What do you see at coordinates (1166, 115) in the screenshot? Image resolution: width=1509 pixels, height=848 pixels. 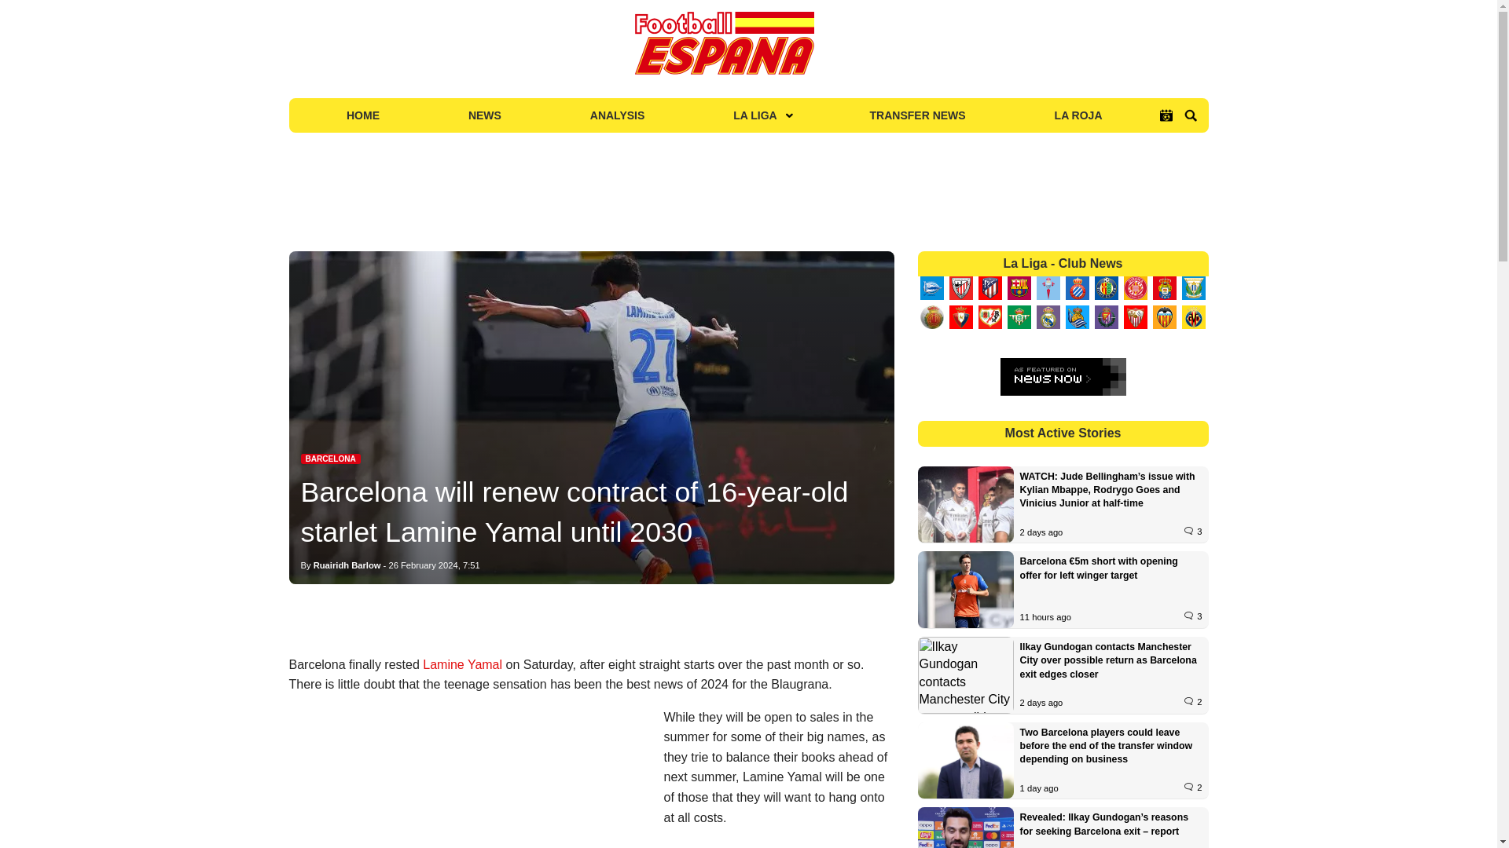 I see `La Liga Fixtures` at bounding box center [1166, 115].